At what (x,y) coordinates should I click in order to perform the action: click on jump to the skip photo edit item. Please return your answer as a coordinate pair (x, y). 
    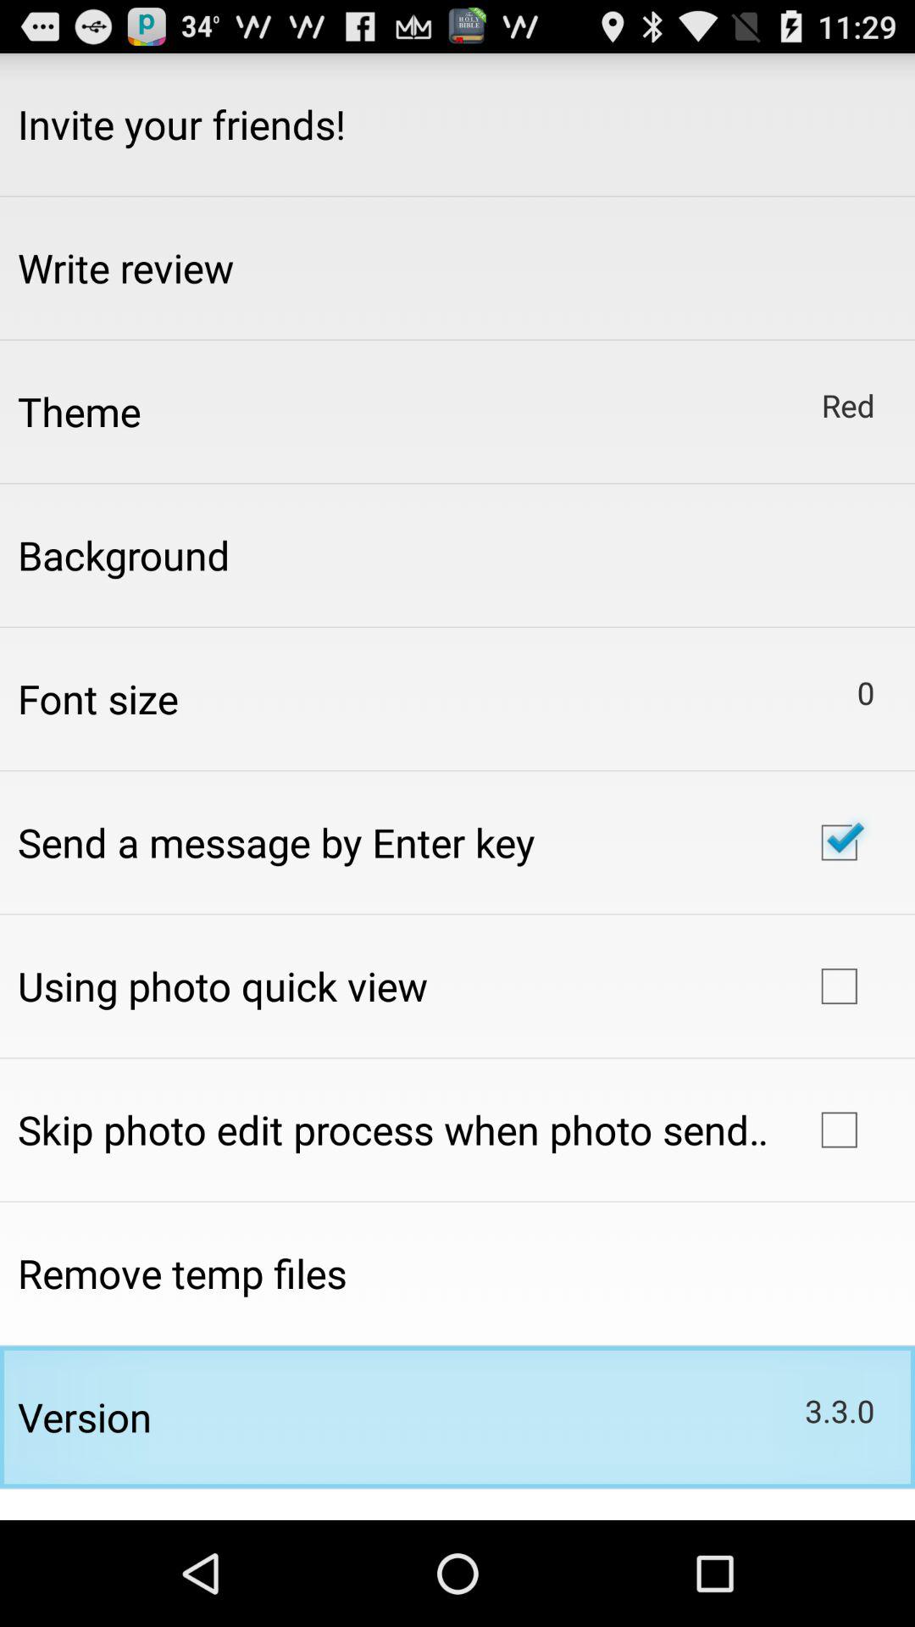
    Looking at the image, I should click on (393, 1130).